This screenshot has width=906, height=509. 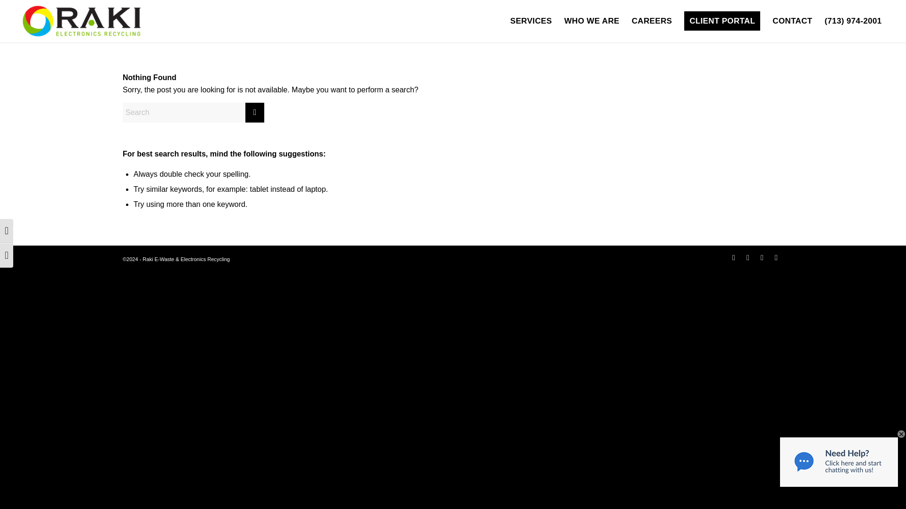 I want to click on SERVICES, so click(x=530, y=21).